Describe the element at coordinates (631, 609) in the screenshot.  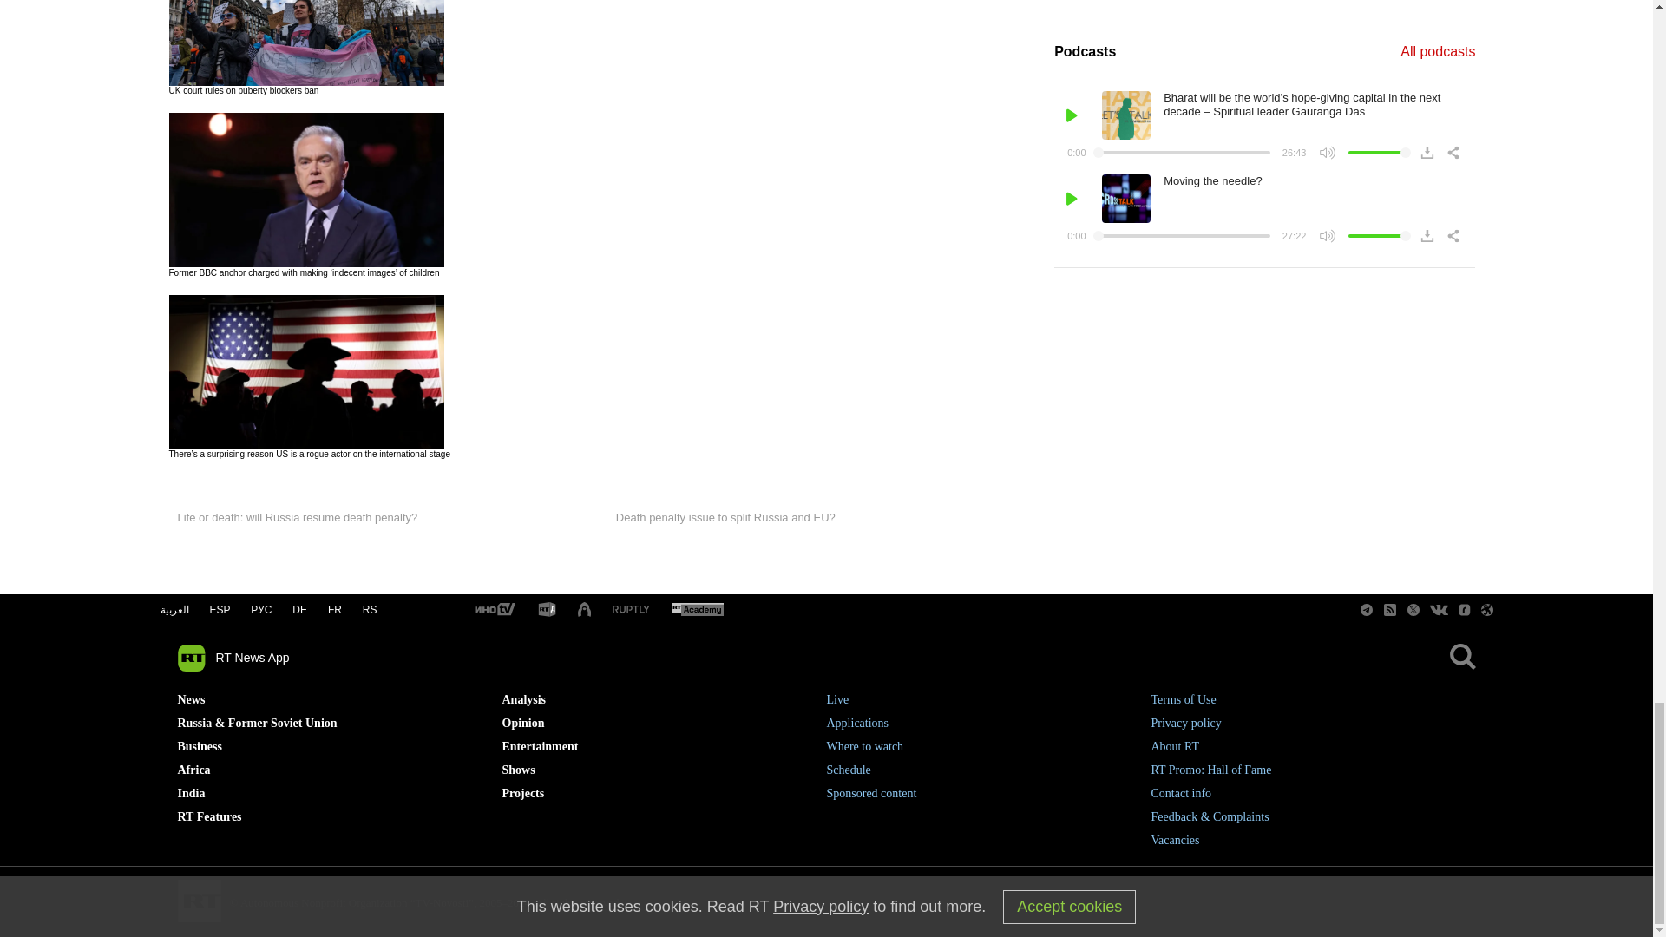
I see `RT ` at that location.